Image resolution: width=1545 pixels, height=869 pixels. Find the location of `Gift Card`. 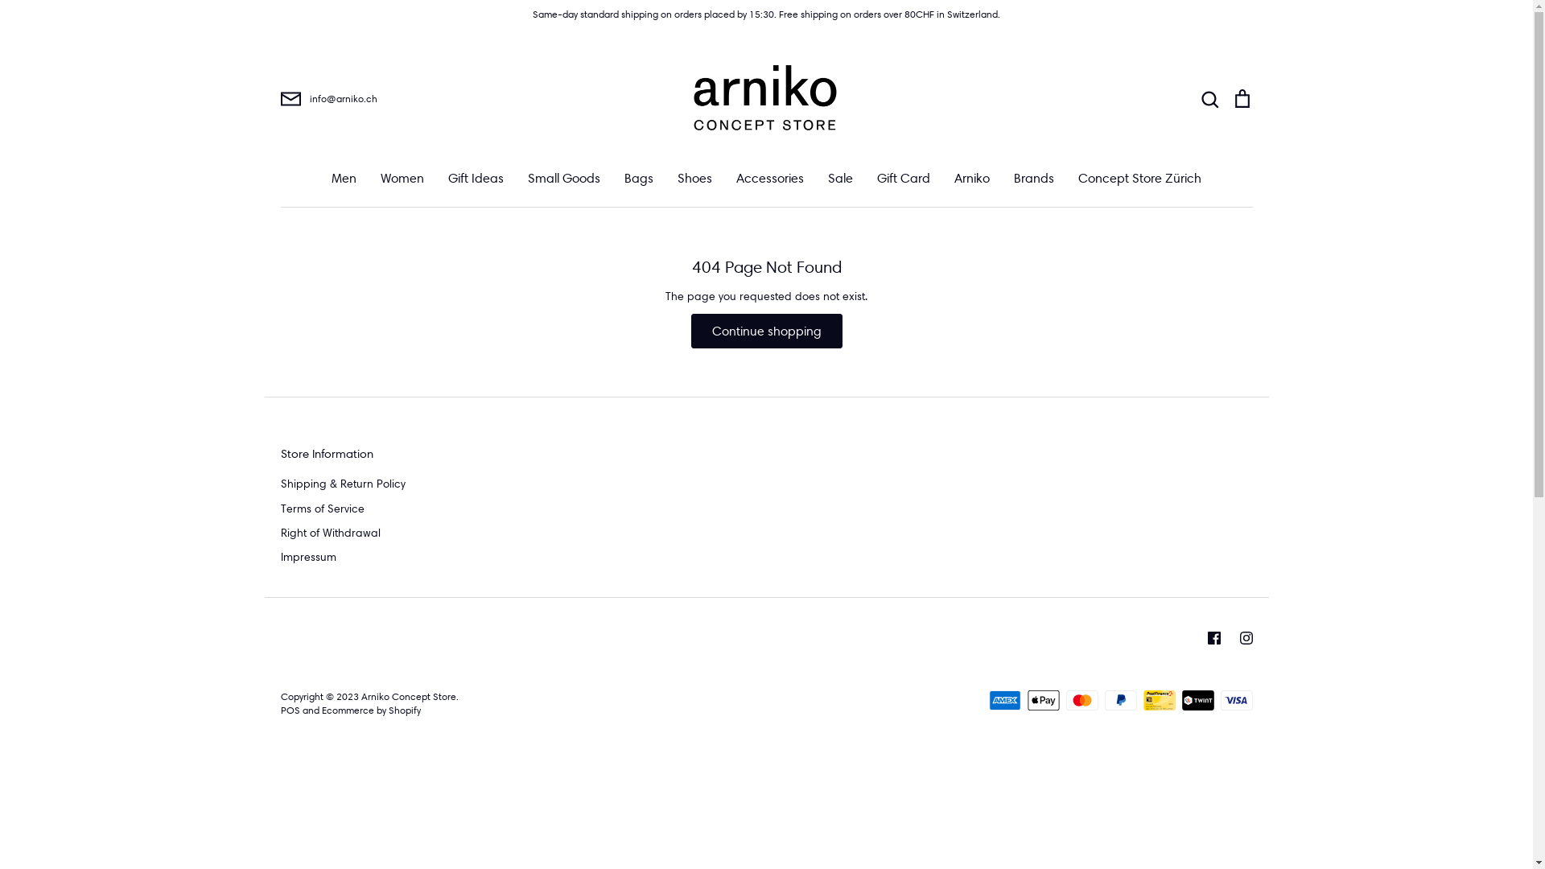

Gift Card is located at coordinates (904, 179).